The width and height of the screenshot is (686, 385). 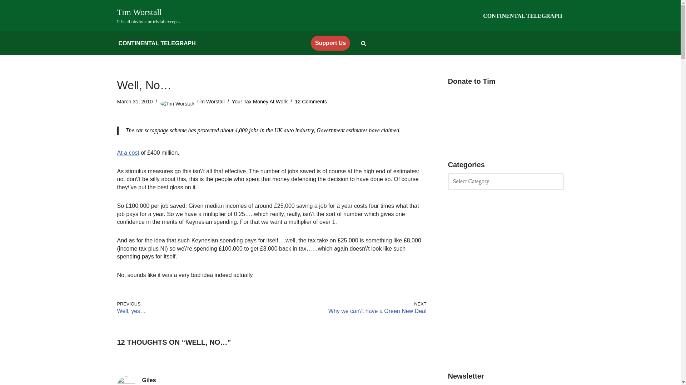 What do you see at coordinates (506, 281) in the screenshot?
I see `Advertisement` at bounding box center [506, 281].